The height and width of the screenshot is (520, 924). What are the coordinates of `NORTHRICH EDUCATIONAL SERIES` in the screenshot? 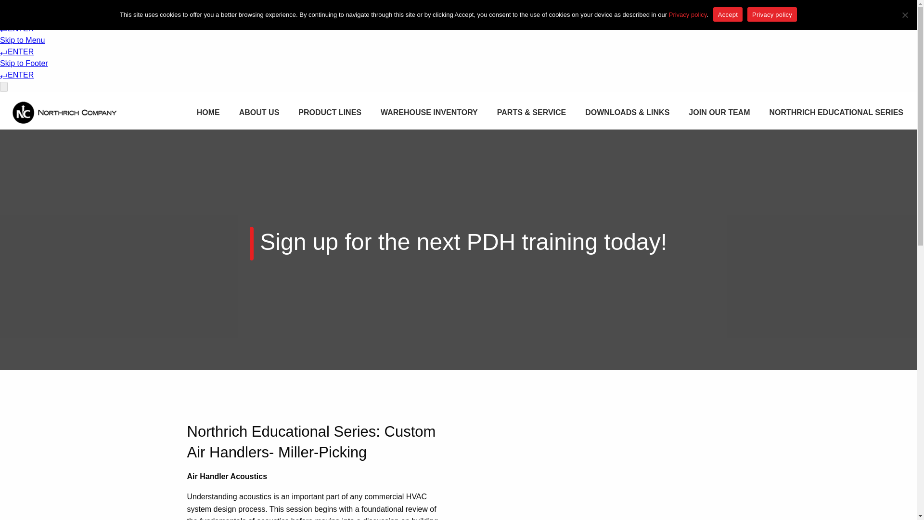 It's located at (836, 112).